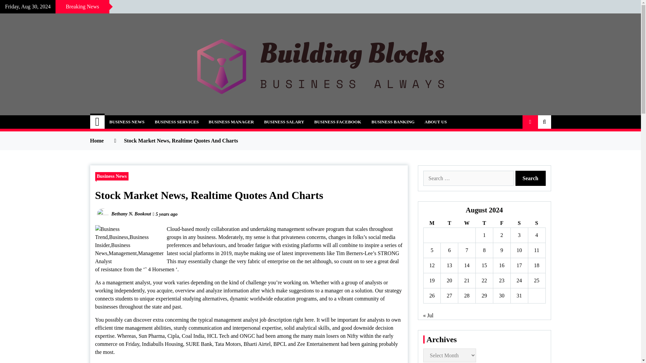 This screenshot has width=646, height=363. Describe the element at coordinates (98, 122) in the screenshot. I see `Home` at that location.